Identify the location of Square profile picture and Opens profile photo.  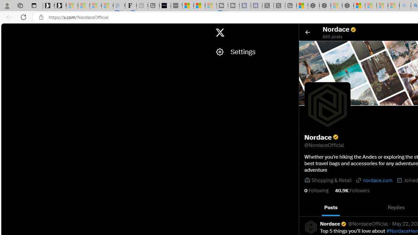
(327, 105).